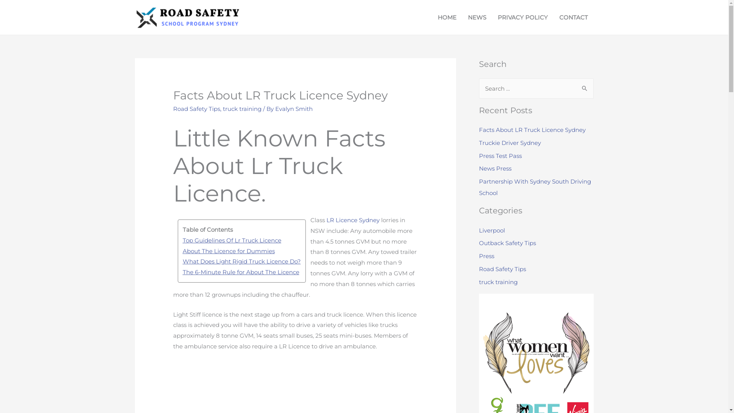  What do you see at coordinates (532, 130) in the screenshot?
I see `Facts About LR Truck Licence Sydney` at bounding box center [532, 130].